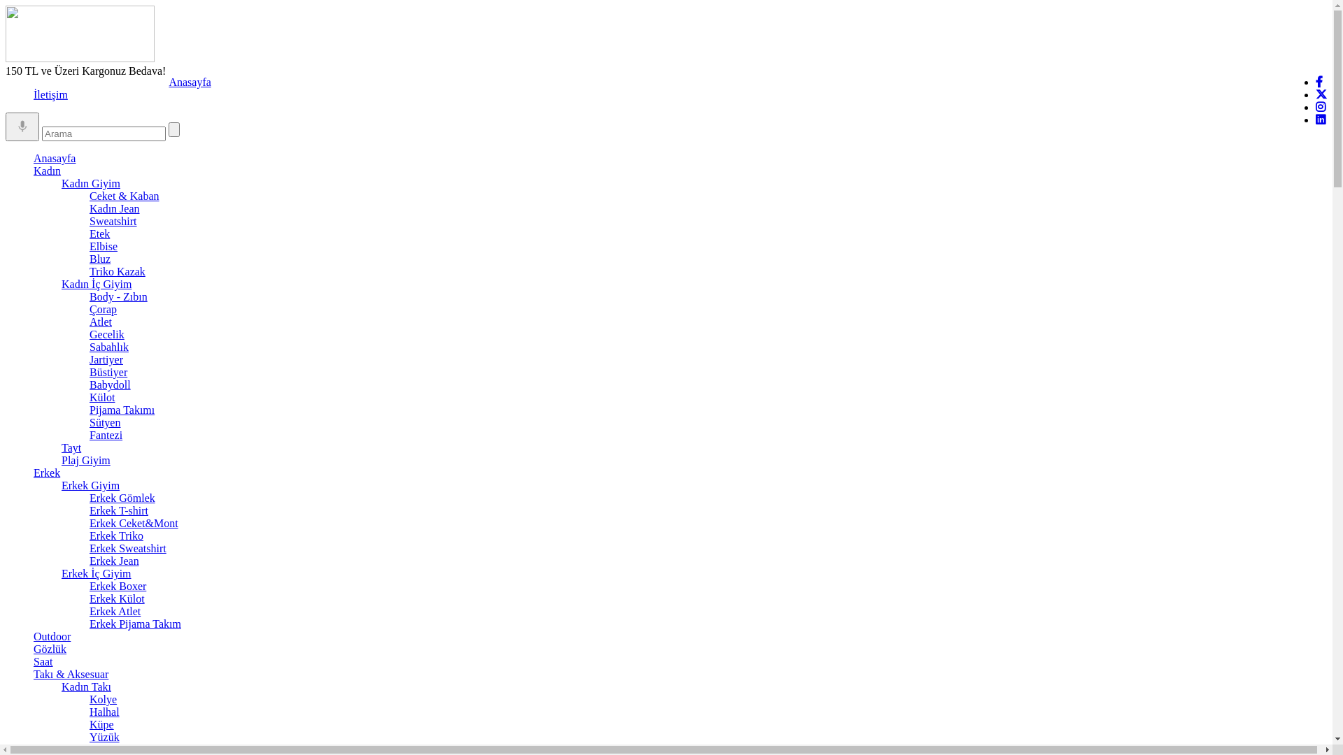 This screenshot has width=1343, height=755. I want to click on Babydoll, so click(111, 384).